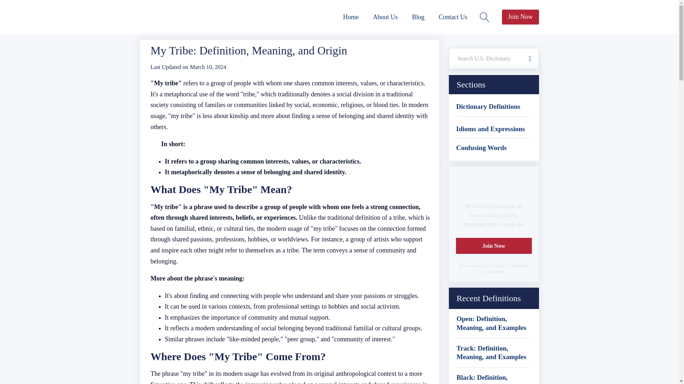  What do you see at coordinates (453, 17) in the screenshot?
I see `Contact Us` at bounding box center [453, 17].